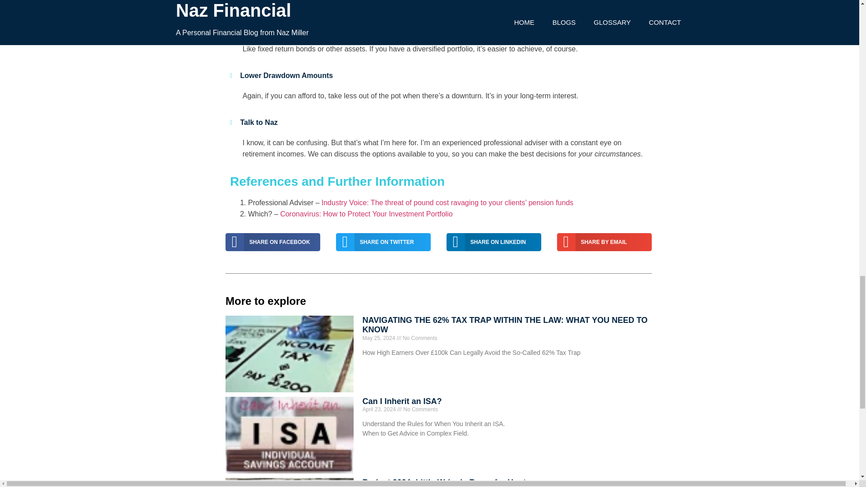 This screenshot has width=866, height=487. I want to click on Budget 2024: Little Wriggle Room for Hunt, so click(445, 482).